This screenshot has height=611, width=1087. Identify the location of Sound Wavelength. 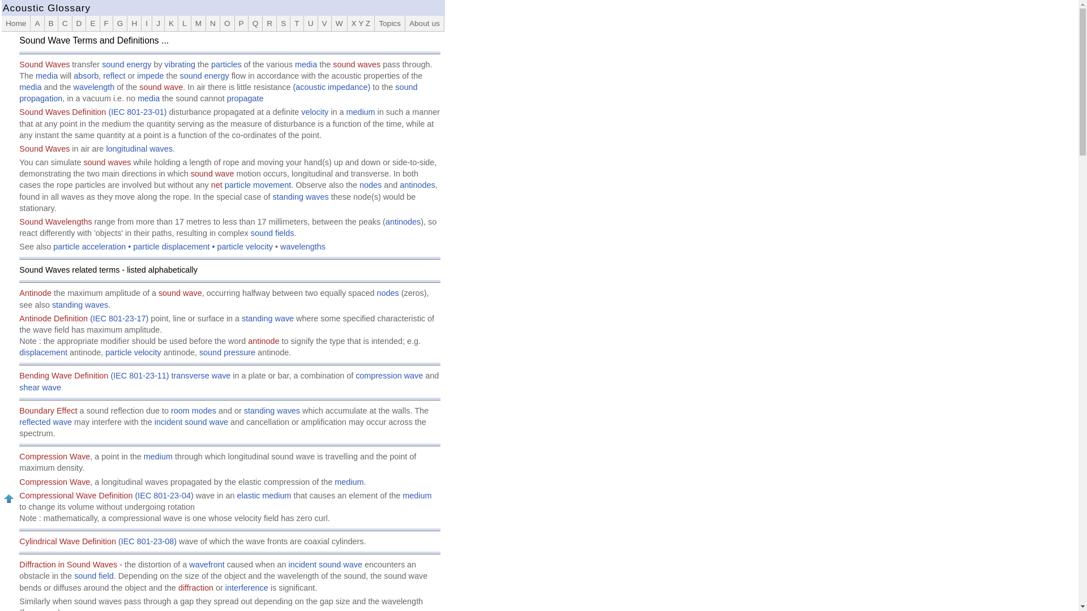
(230, 227).